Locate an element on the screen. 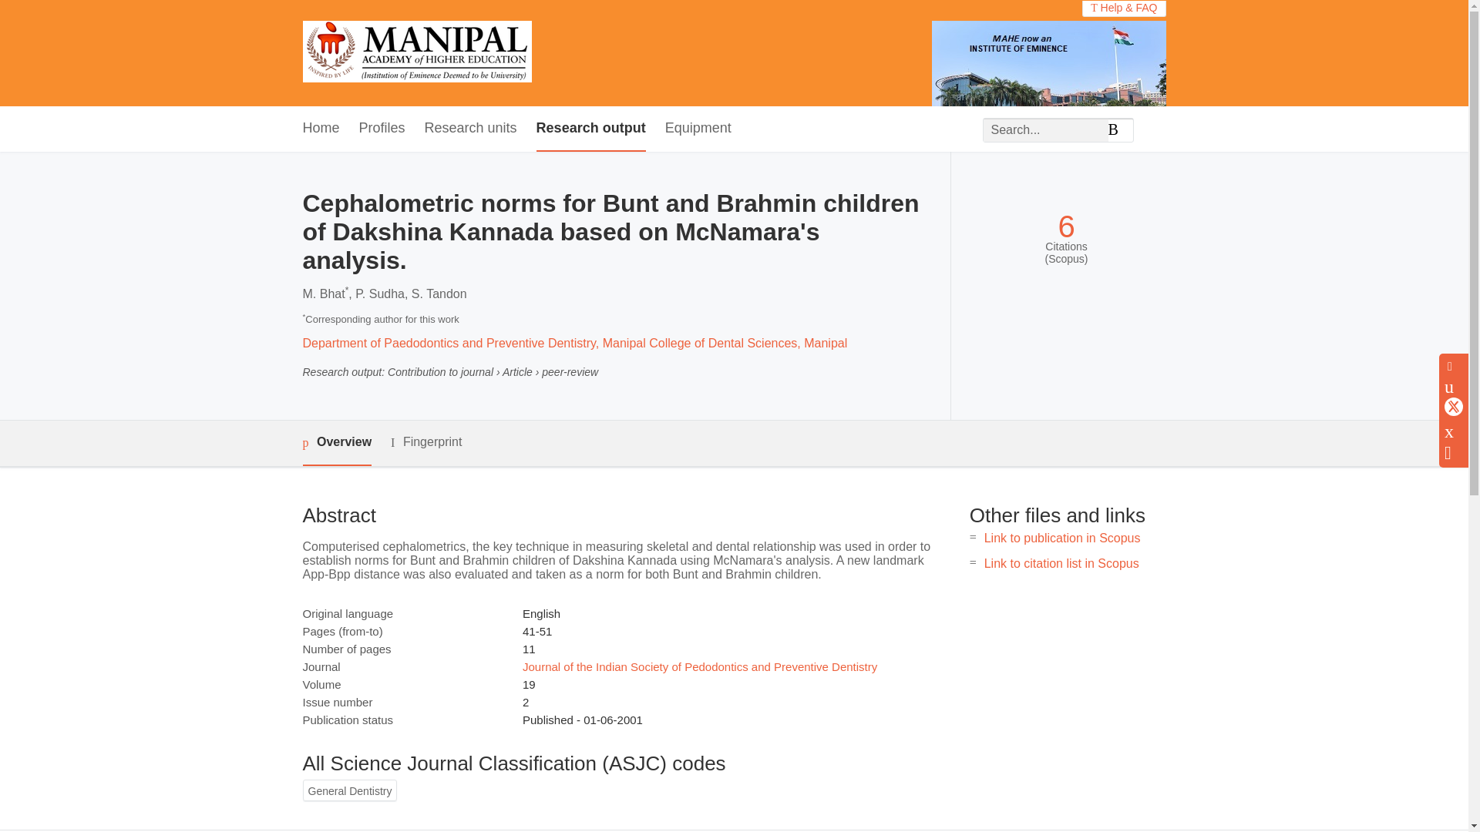  Overview is located at coordinates (336, 443).